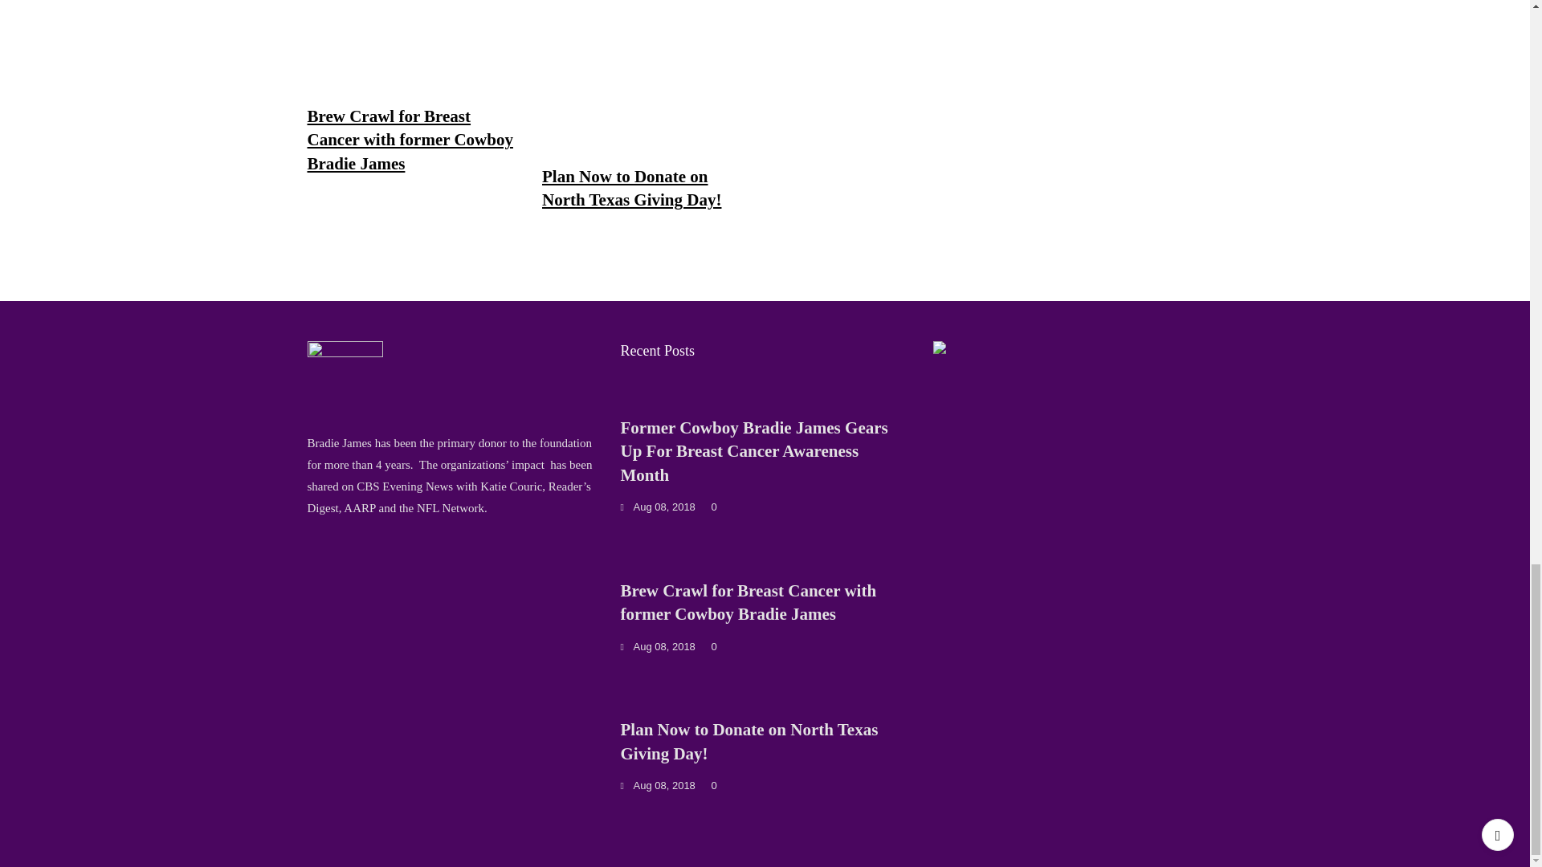 The image size is (1542, 867). Describe the element at coordinates (657, 647) in the screenshot. I see `Aug 08, 2018` at that location.